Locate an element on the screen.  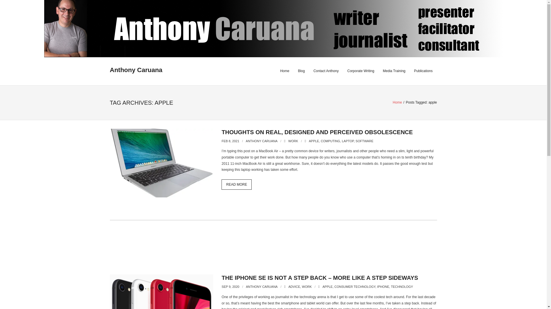
COMPUTING is located at coordinates (330, 141).